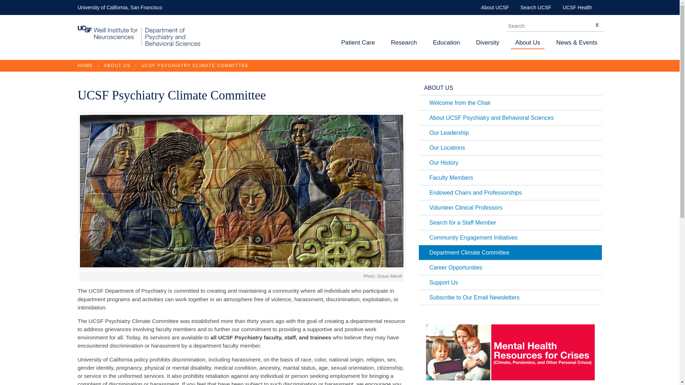  What do you see at coordinates (120, 7) in the screenshot?
I see `University of California, San Francisco` at bounding box center [120, 7].